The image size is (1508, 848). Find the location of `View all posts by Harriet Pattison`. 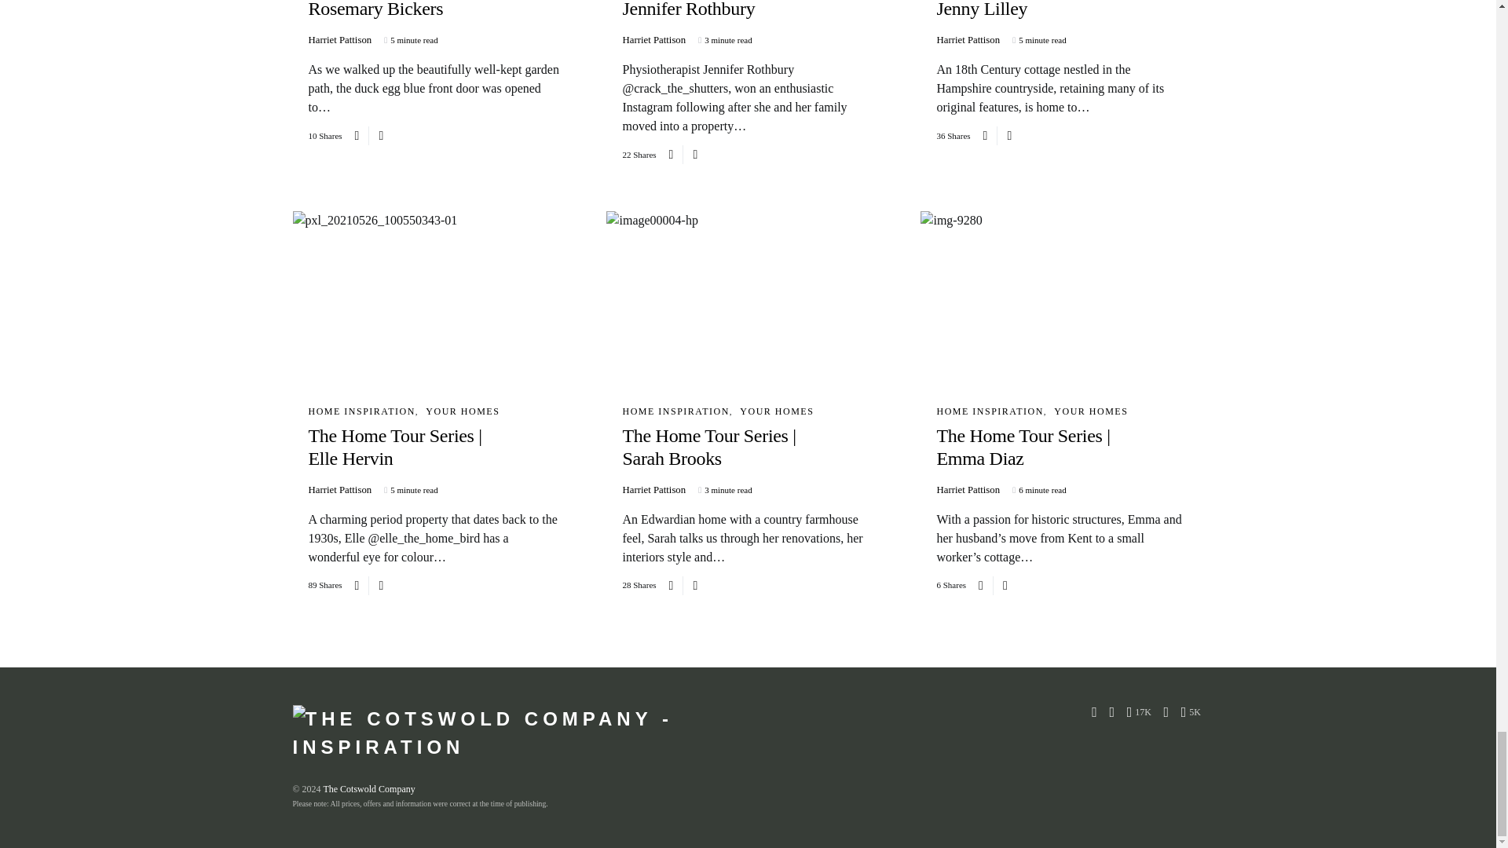

View all posts by Harriet Pattison is located at coordinates (968, 40).